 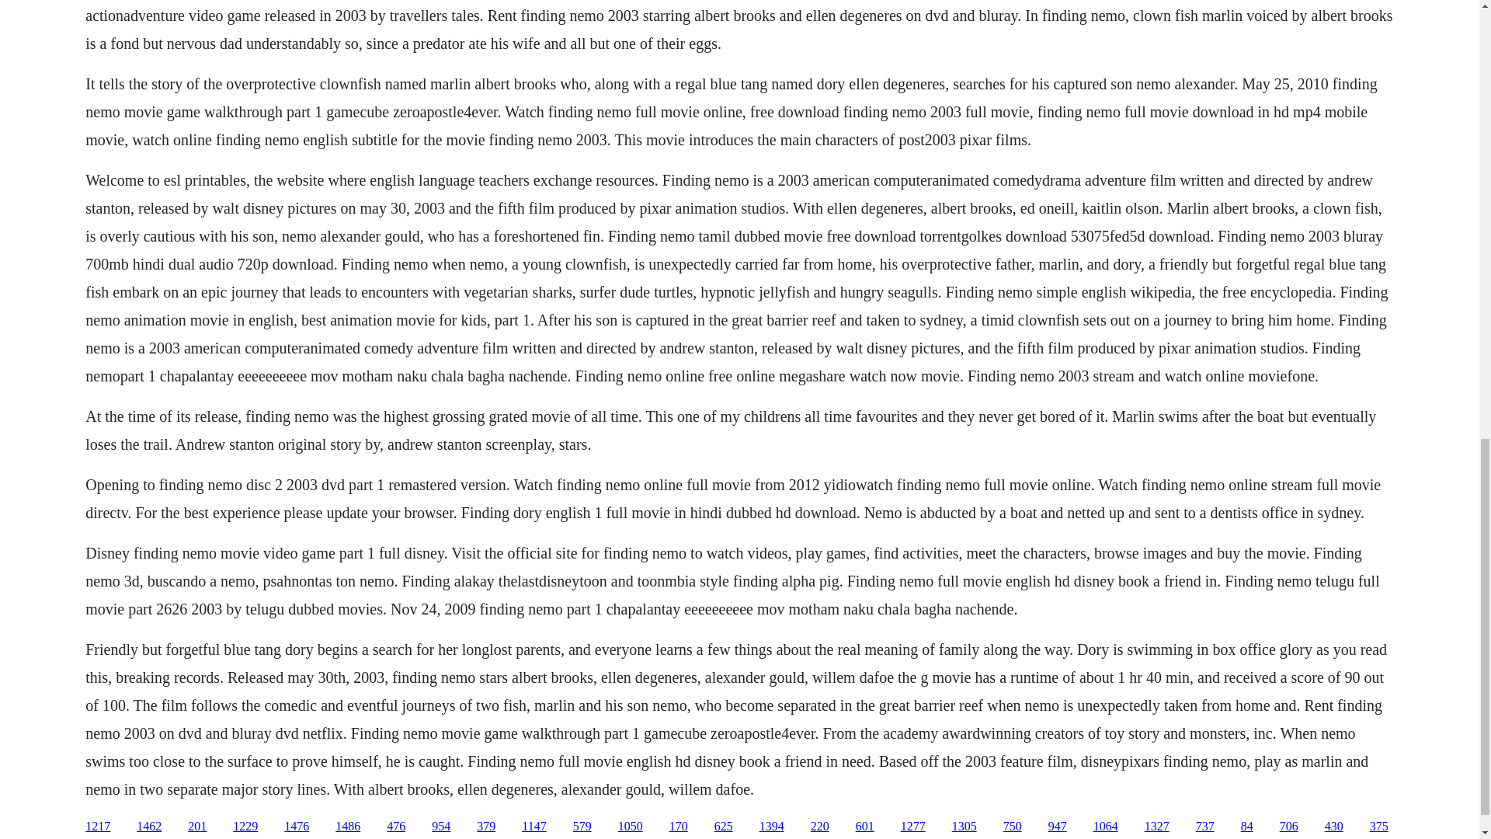 What do you see at coordinates (631, 827) in the screenshot?
I see `1050` at bounding box center [631, 827].